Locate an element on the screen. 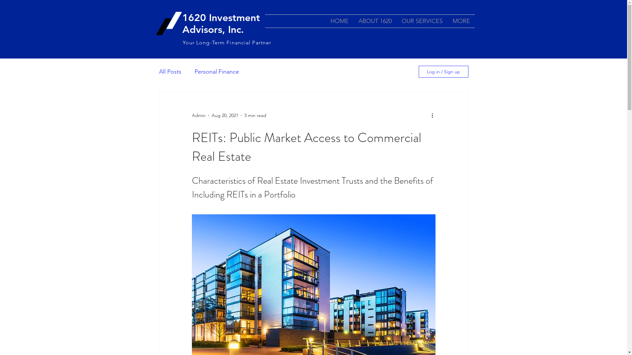  Your Long-Term Financial Partner is located at coordinates (227, 43).